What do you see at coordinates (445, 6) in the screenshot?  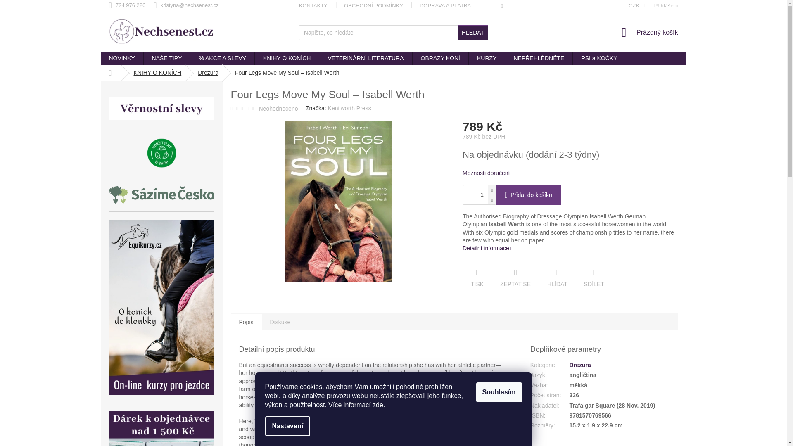 I see `DOPRAVA A PLATBA` at bounding box center [445, 6].